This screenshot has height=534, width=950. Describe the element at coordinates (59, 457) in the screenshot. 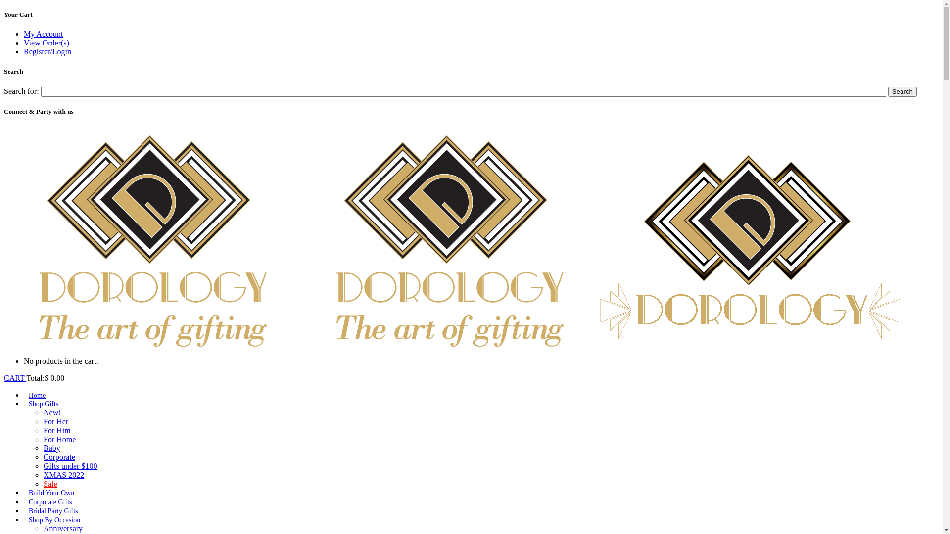

I see `Corporate` at that location.